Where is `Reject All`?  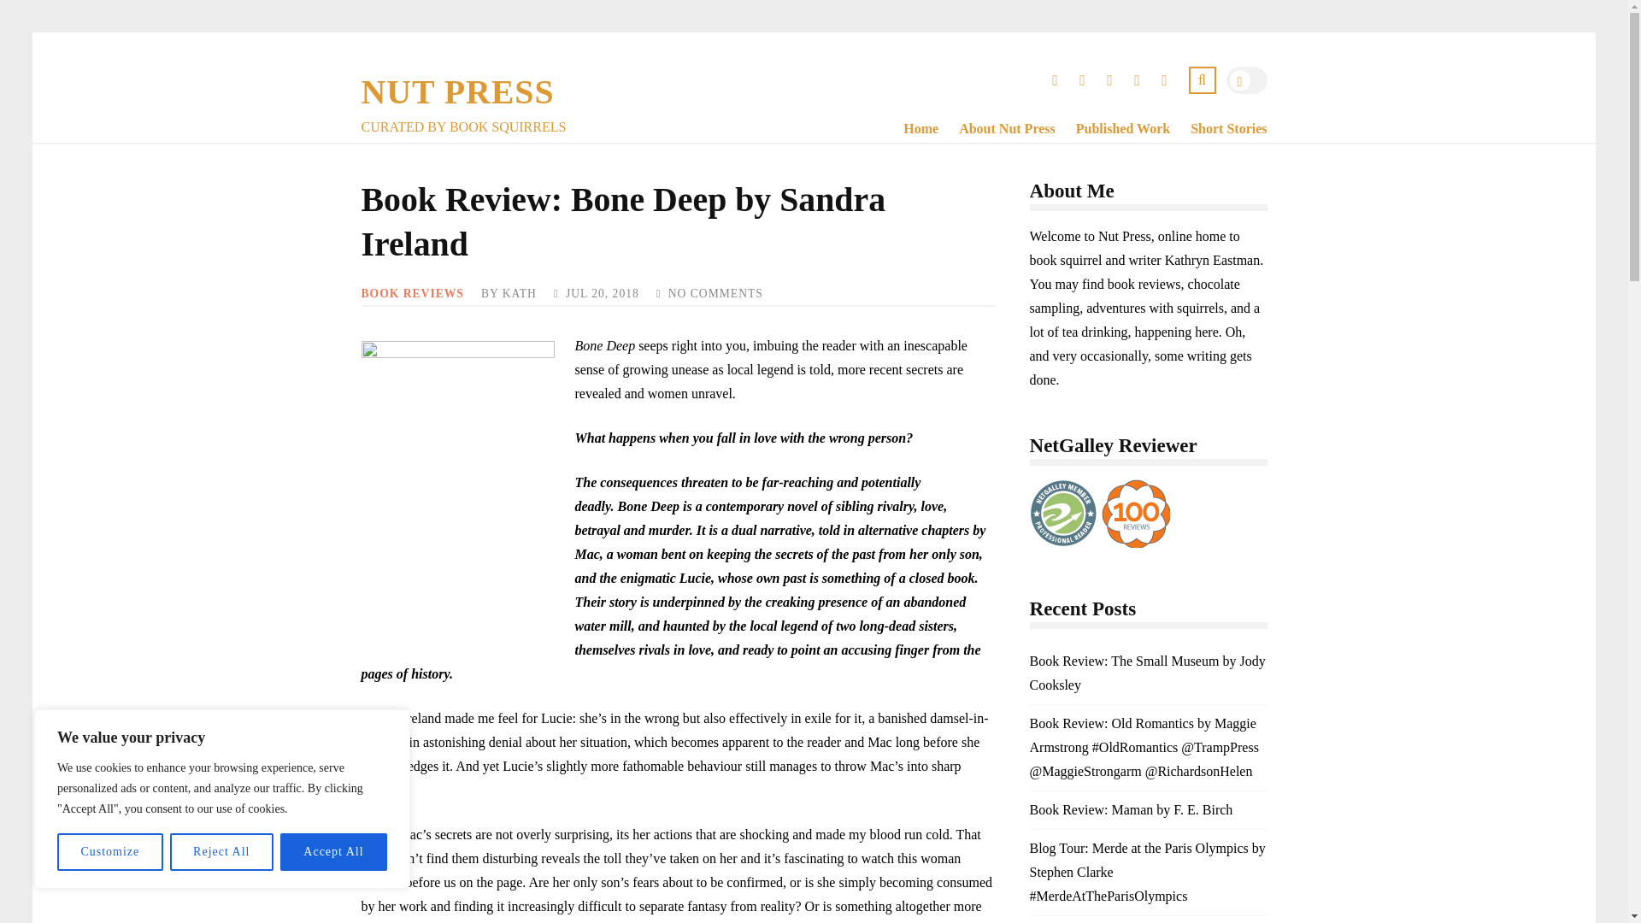 Reject All is located at coordinates (222, 852).